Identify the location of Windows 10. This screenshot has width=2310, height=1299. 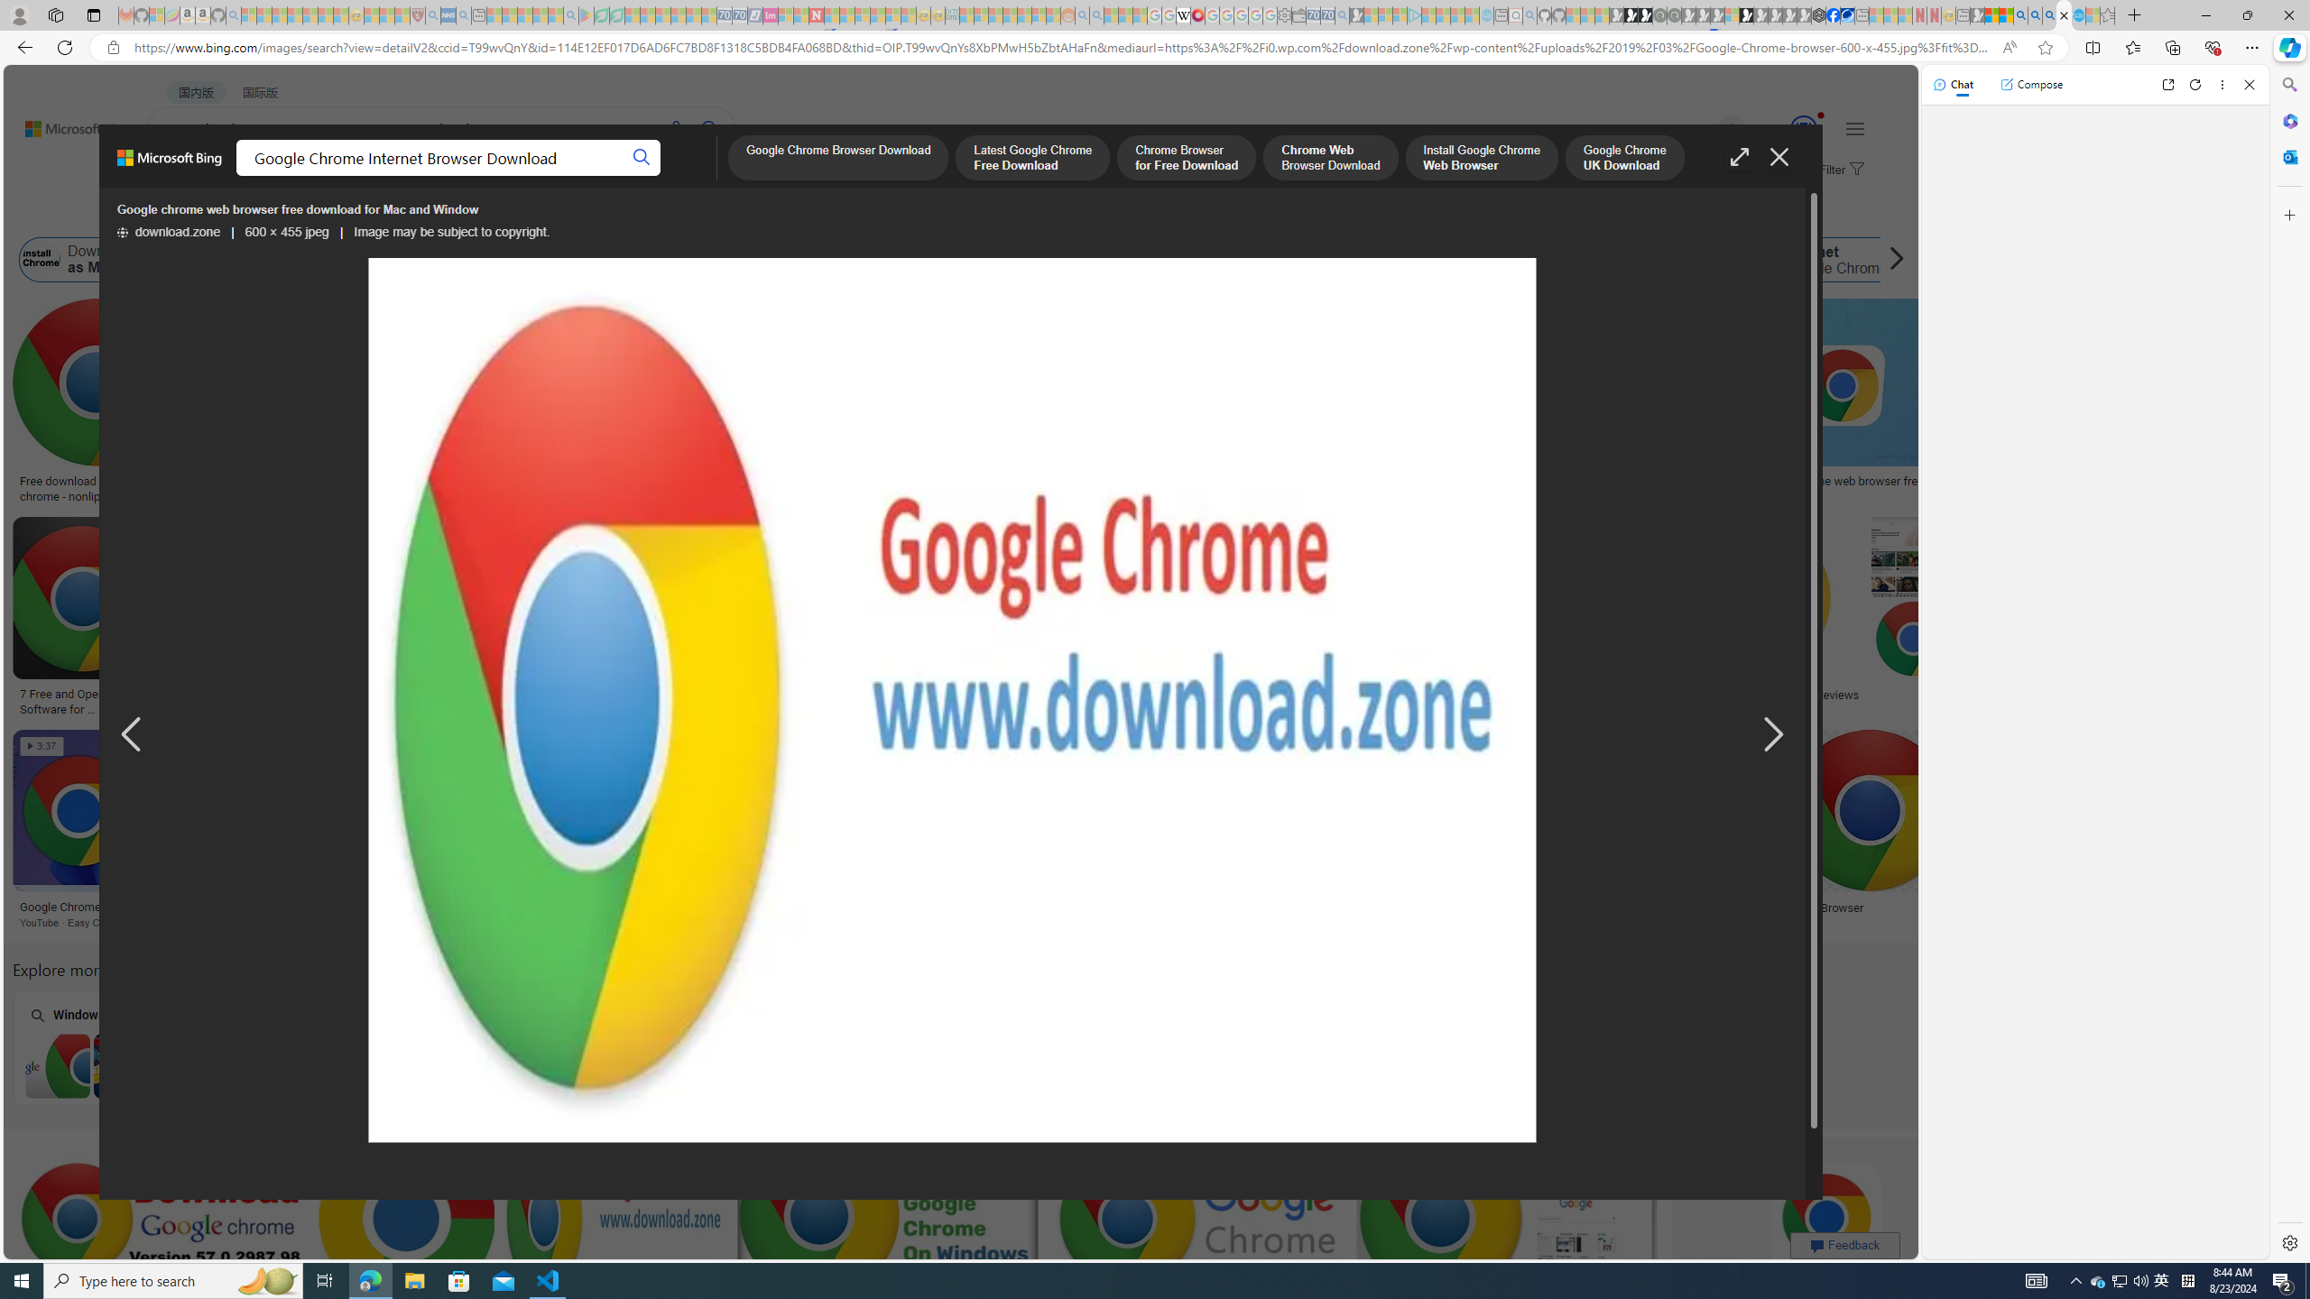
(818, 1046).